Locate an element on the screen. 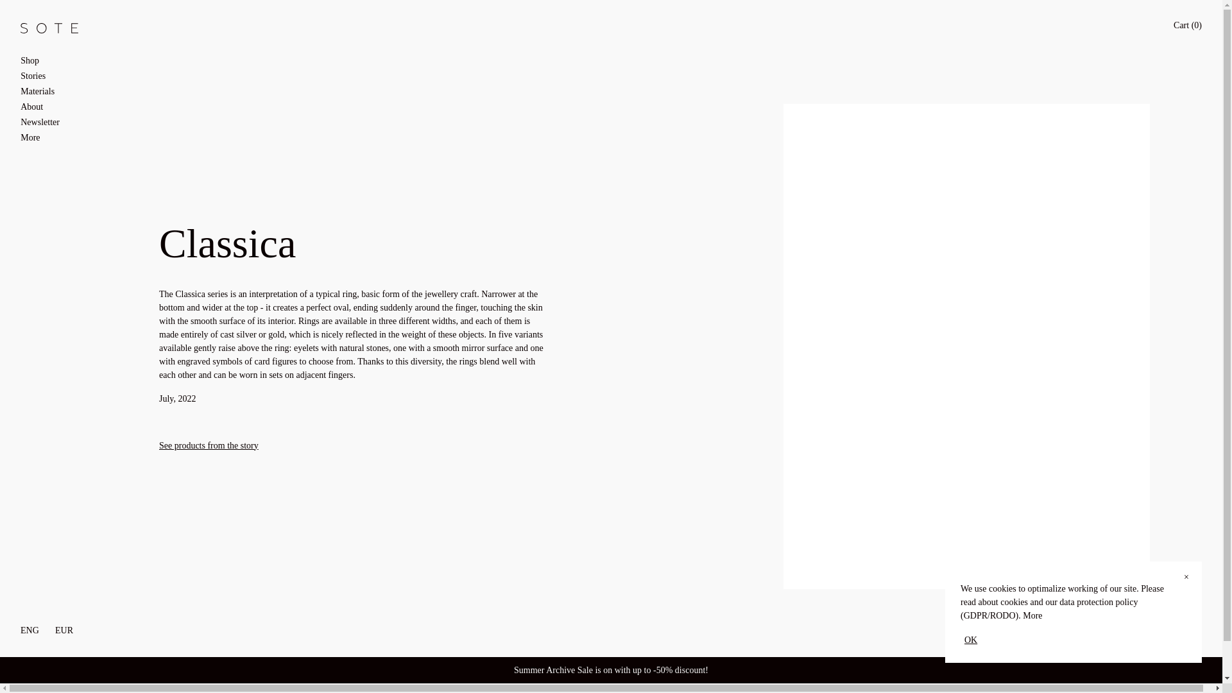 The width and height of the screenshot is (1232, 693). About is located at coordinates (57, 107).